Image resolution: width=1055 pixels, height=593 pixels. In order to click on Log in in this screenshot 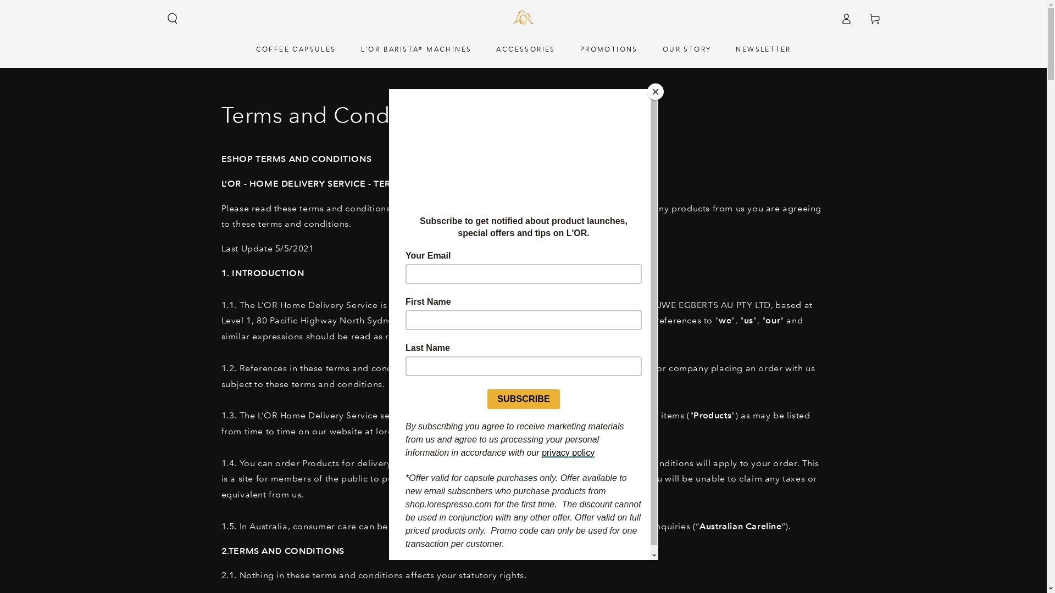, I will do `click(846, 19)`.